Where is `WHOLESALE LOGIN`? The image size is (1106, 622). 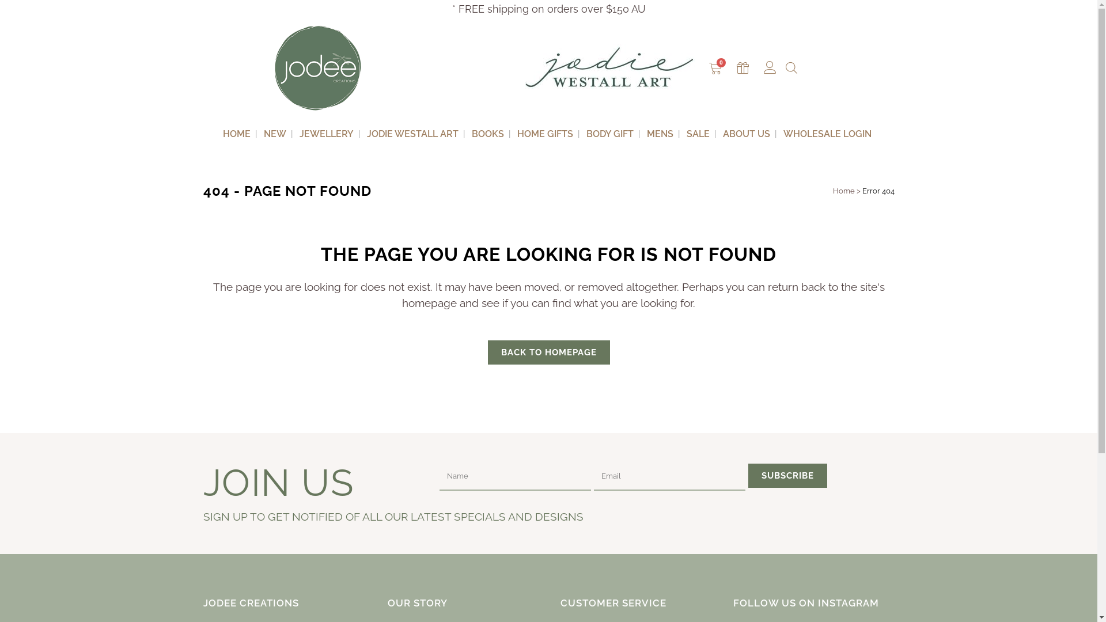 WHOLESALE LOGIN is located at coordinates (827, 134).